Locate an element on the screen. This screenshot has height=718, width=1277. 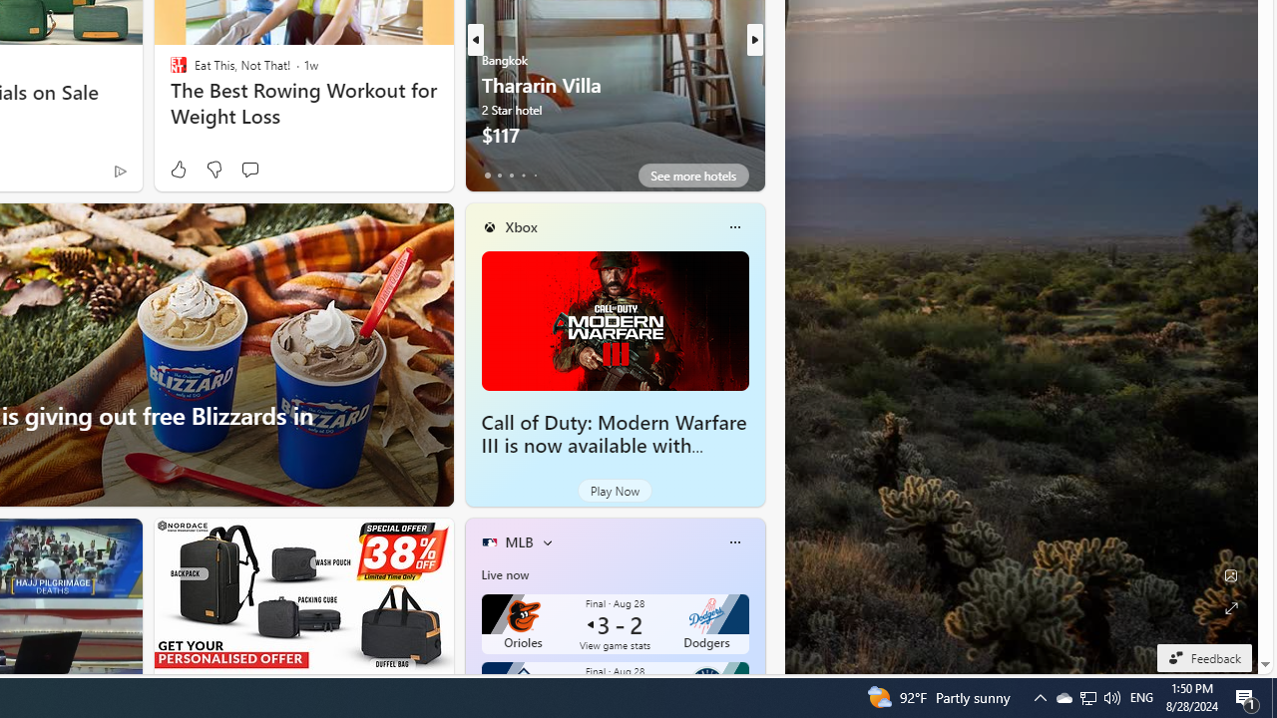
More options is located at coordinates (734, 542).